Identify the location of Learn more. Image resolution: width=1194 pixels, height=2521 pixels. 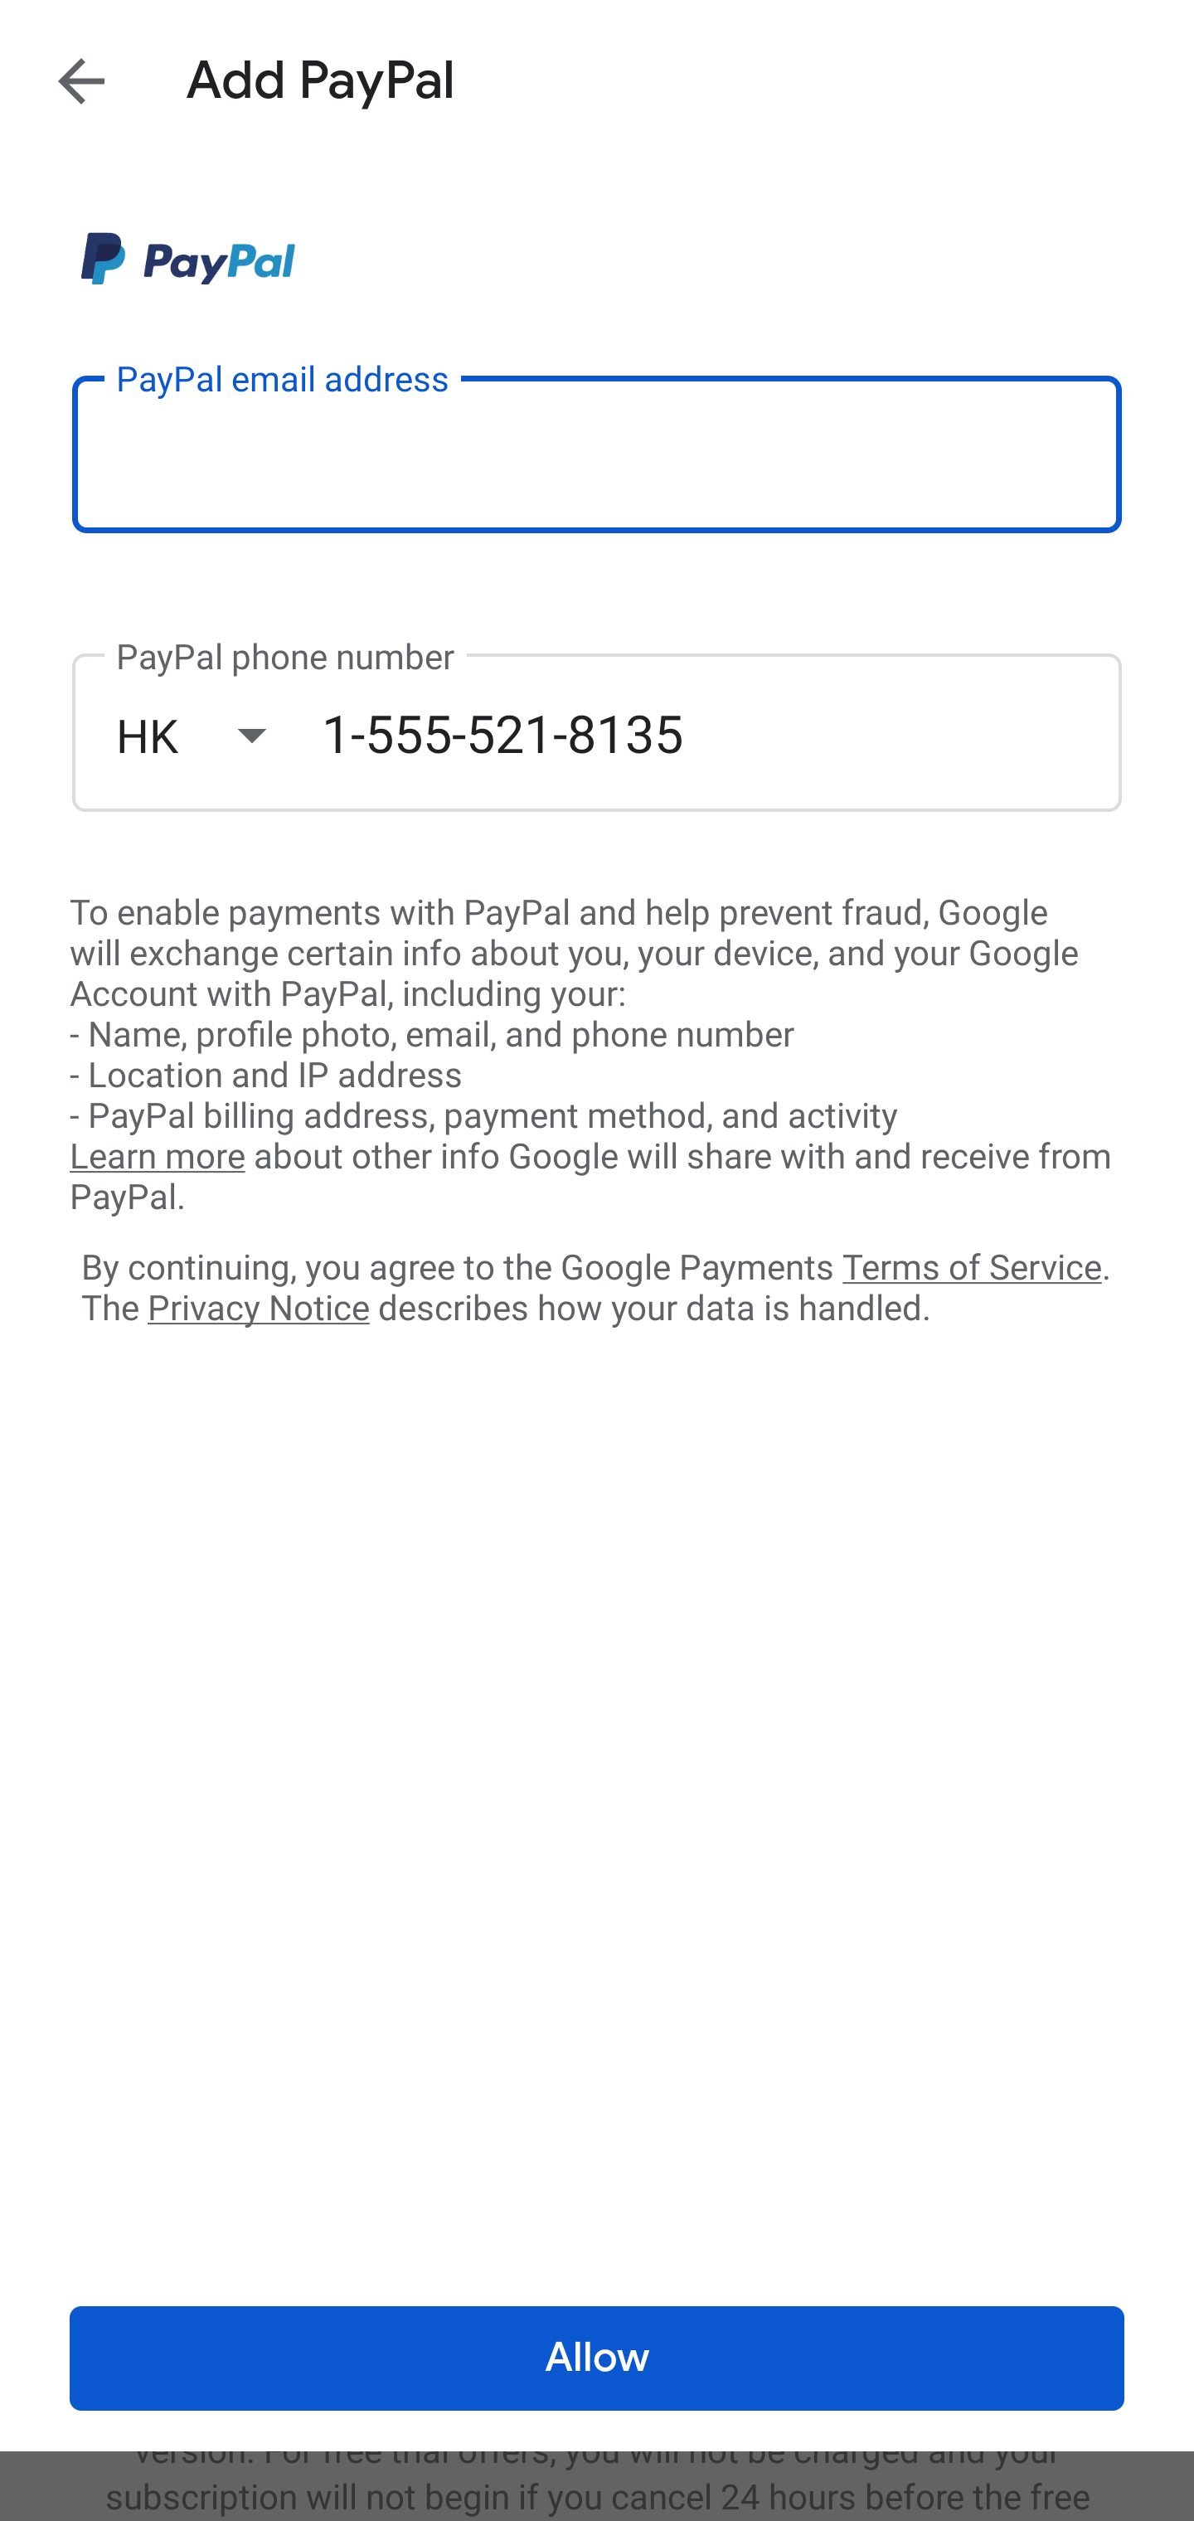
(157, 1157).